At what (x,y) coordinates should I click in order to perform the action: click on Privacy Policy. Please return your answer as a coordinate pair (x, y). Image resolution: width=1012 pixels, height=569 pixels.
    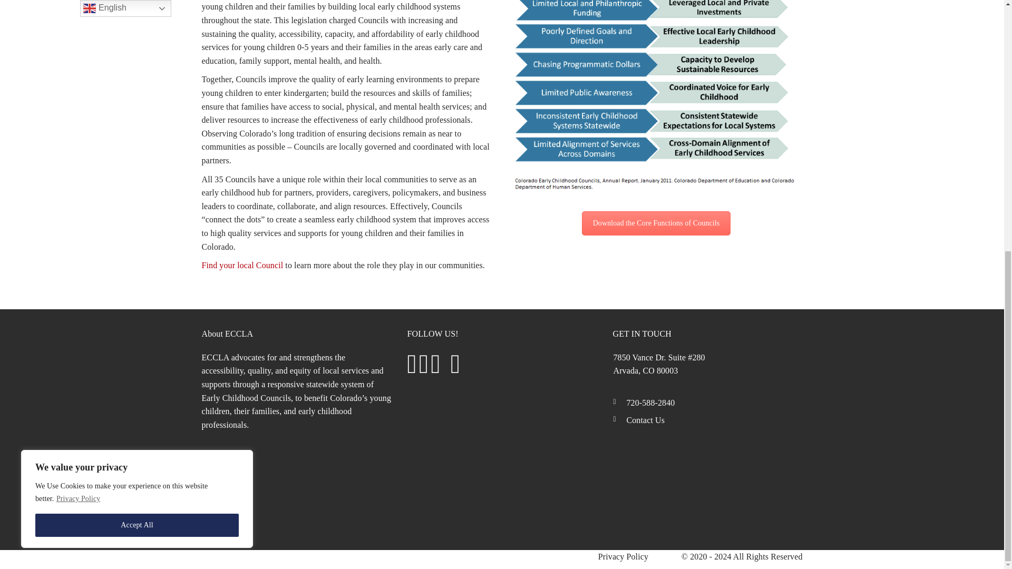
    Looking at the image, I should click on (78, 51).